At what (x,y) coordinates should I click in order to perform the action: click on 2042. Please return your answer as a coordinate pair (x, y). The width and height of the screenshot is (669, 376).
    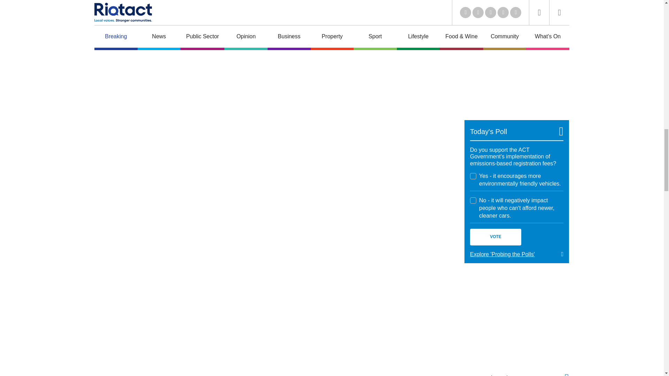
    Looking at the image, I should click on (473, 201).